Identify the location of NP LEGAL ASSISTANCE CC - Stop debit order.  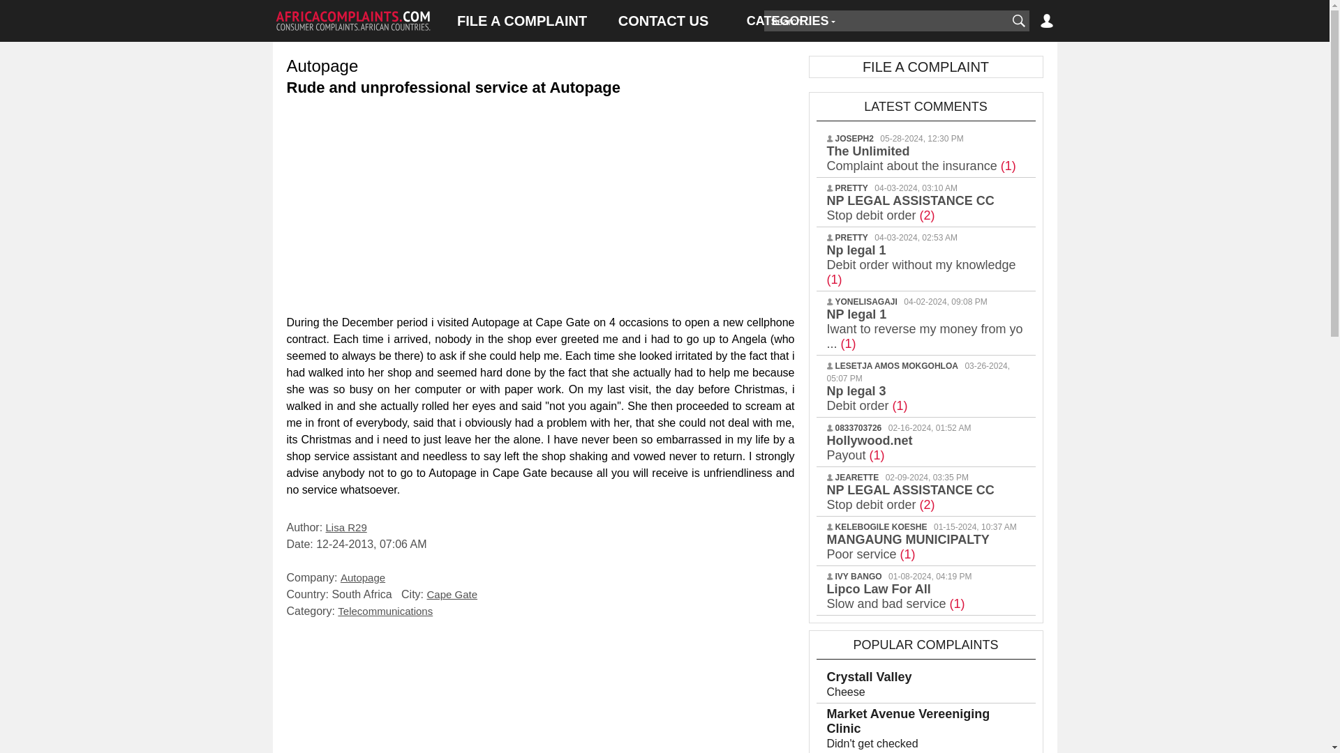
(910, 208).